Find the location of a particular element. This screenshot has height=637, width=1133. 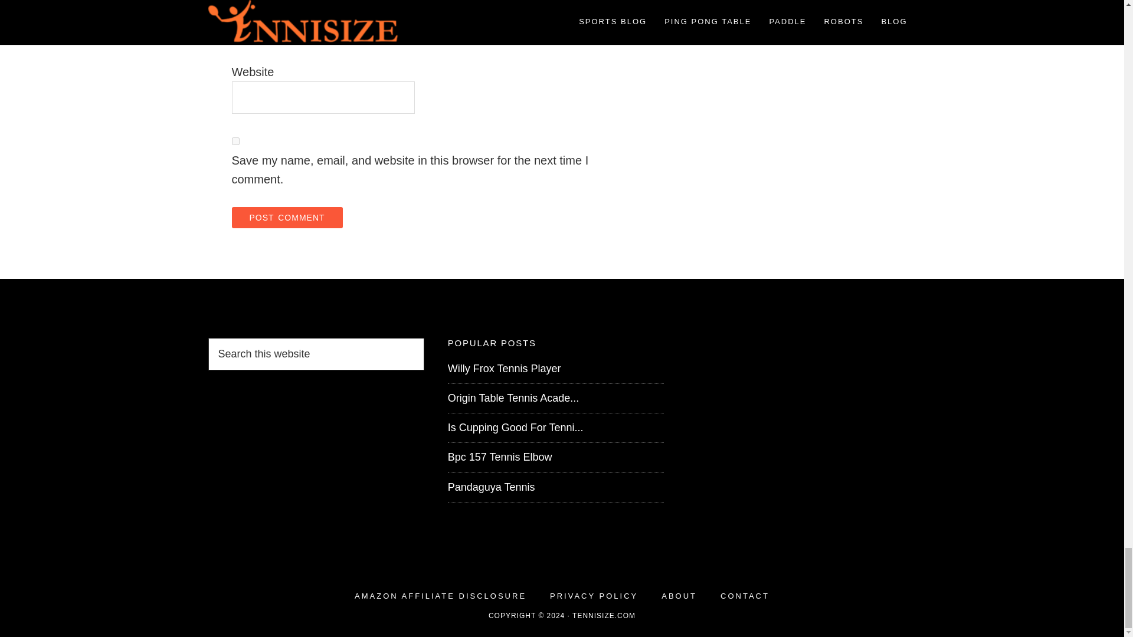

Is Cupping Good For Tenni... is located at coordinates (515, 427).